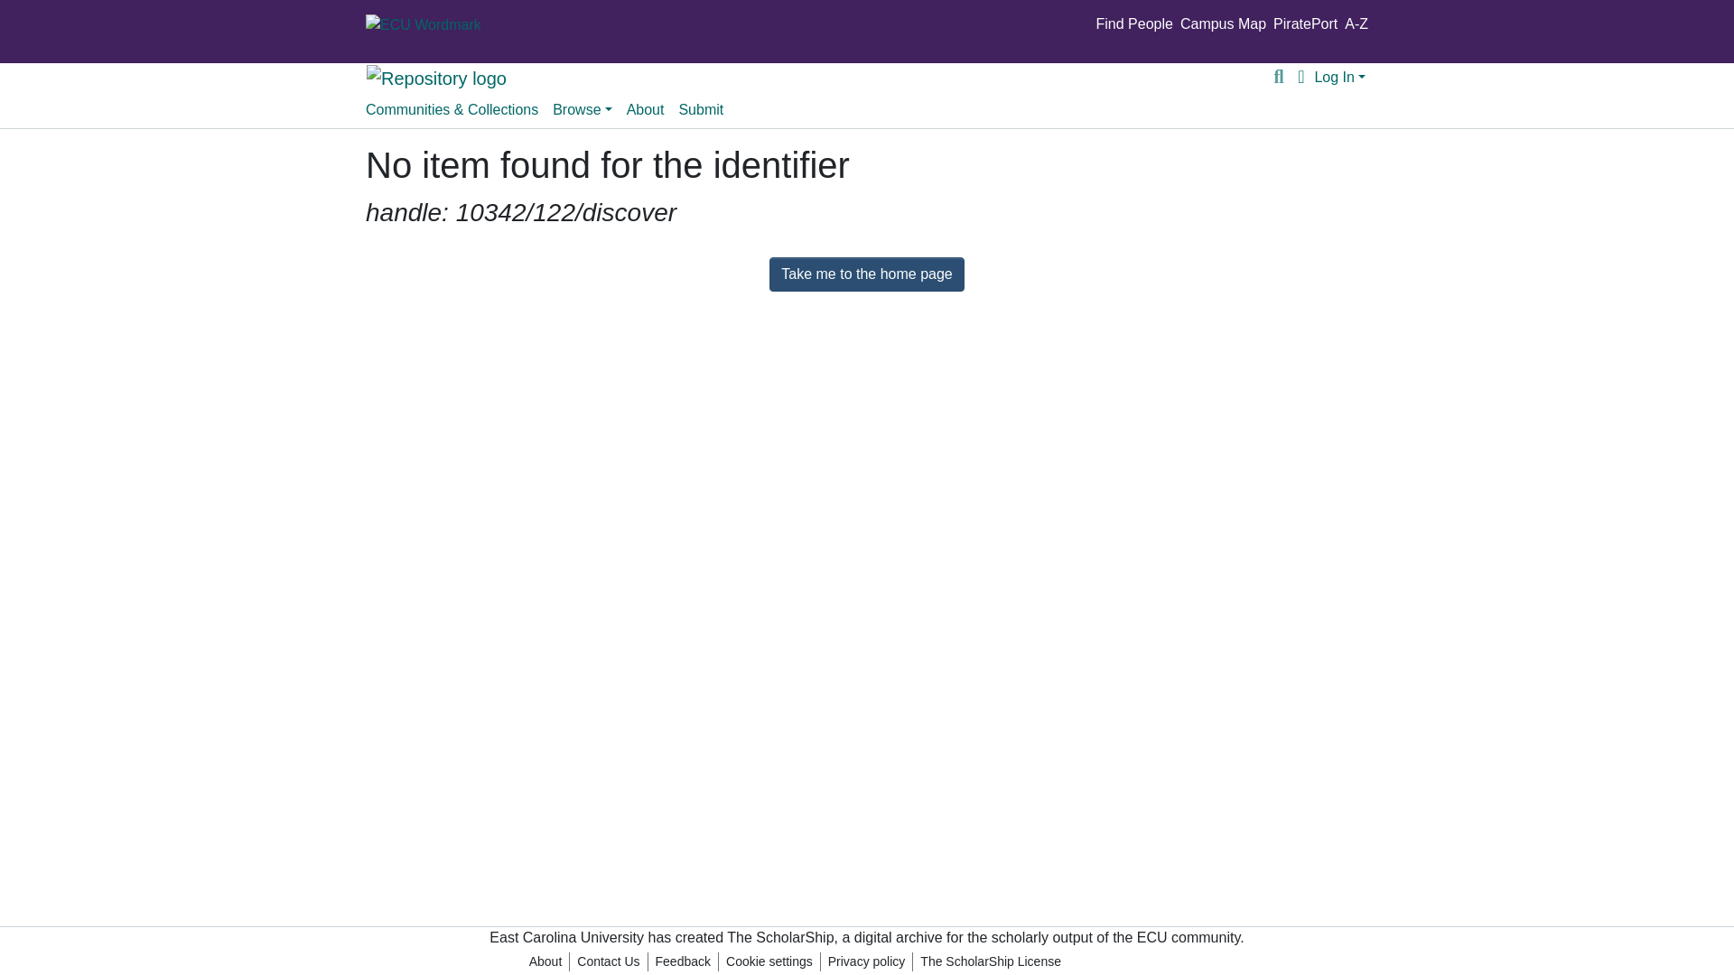 The width and height of the screenshot is (1734, 975). What do you see at coordinates (1300, 78) in the screenshot?
I see `Language switch` at bounding box center [1300, 78].